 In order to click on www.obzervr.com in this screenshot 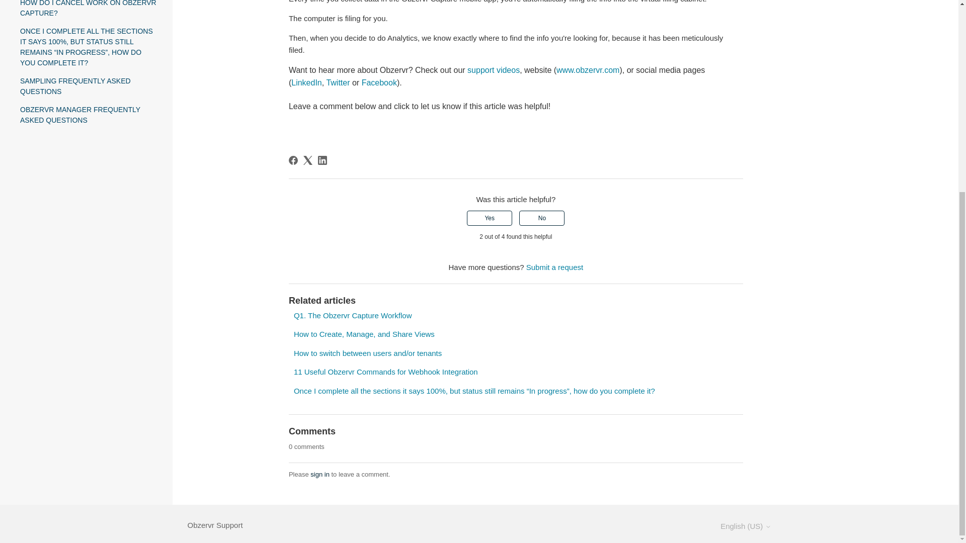, I will do `click(588, 69)`.